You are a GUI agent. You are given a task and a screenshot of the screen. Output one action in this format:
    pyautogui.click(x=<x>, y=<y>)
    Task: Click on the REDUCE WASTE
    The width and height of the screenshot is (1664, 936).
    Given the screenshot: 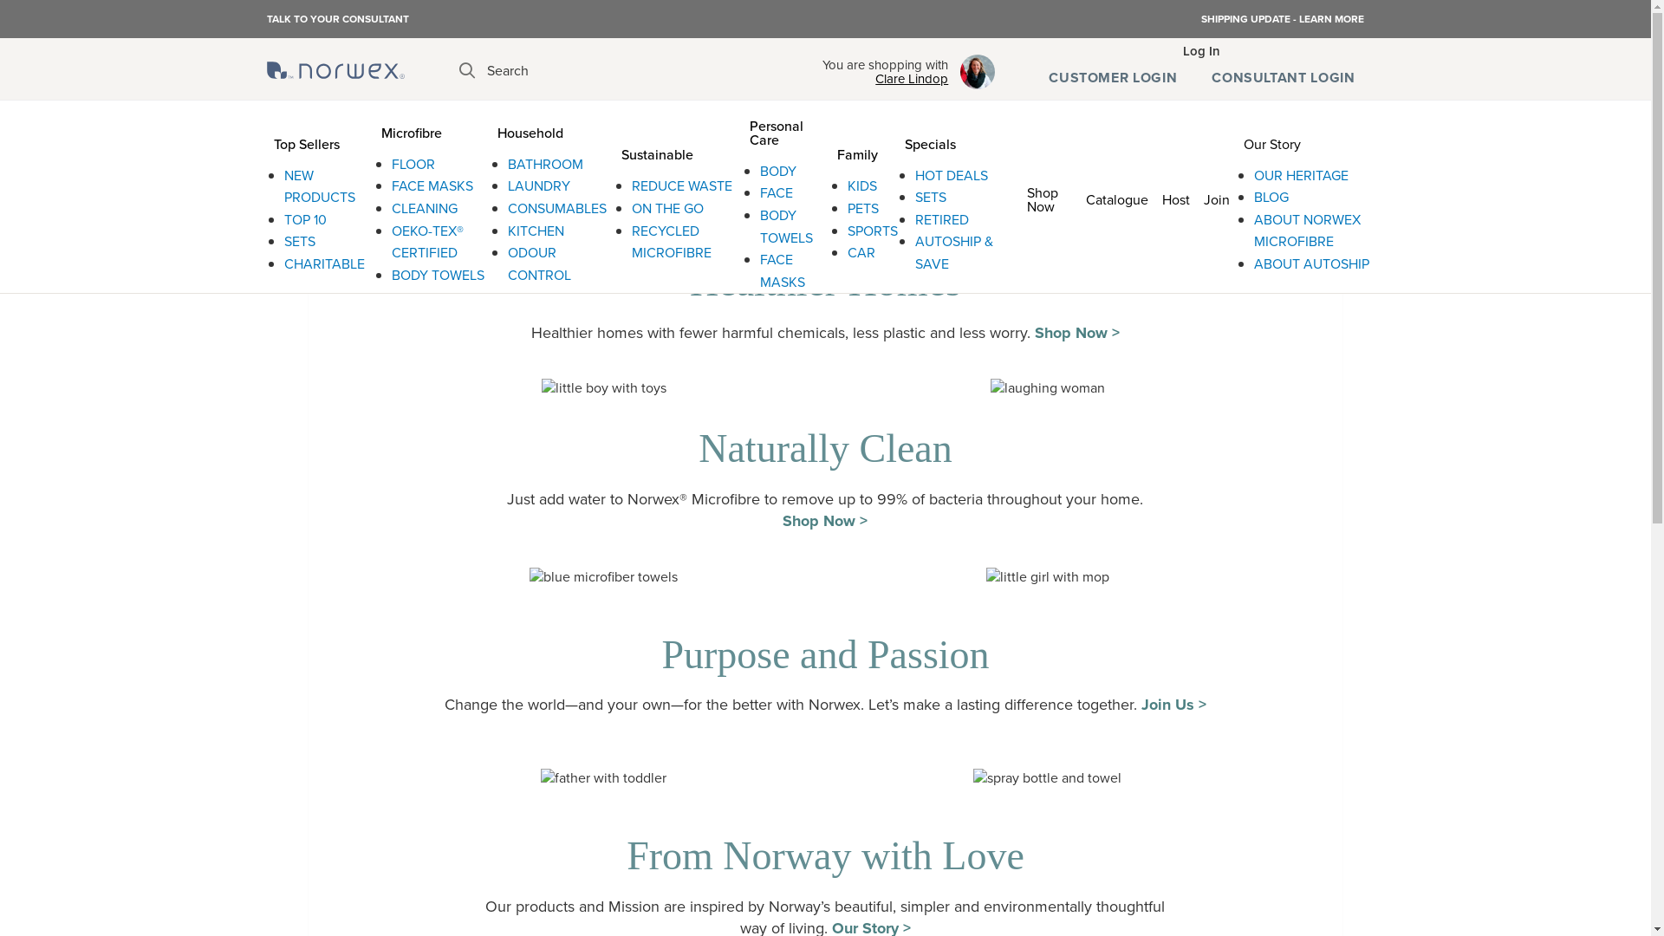 What is the action you would take?
    pyautogui.click(x=682, y=185)
    